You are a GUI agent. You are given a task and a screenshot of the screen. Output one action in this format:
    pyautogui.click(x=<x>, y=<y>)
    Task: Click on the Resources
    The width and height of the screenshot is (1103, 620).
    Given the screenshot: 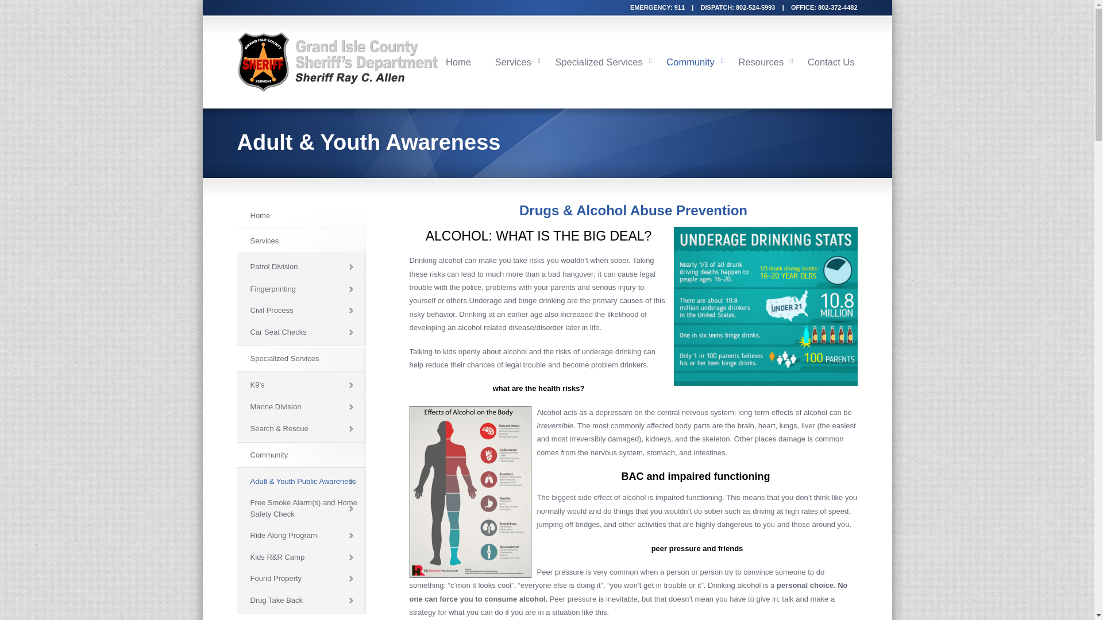 What is the action you would take?
    pyautogui.click(x=761, y=62)
    